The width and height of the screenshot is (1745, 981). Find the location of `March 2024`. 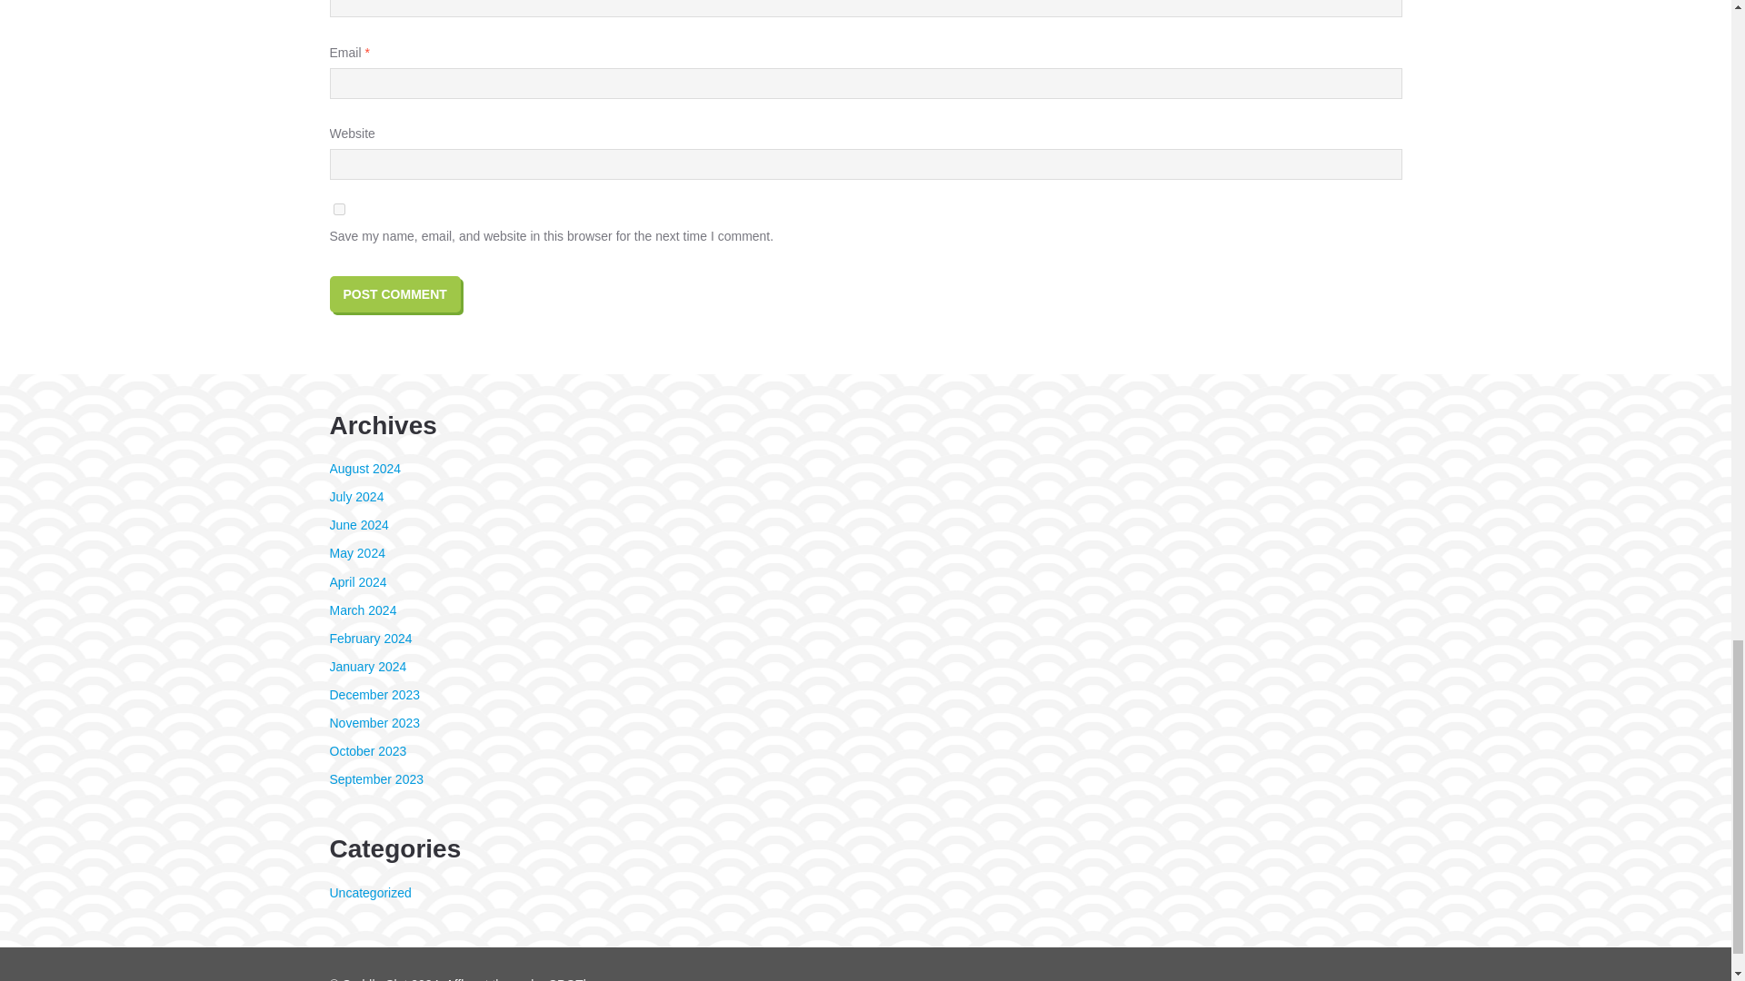

March 2024 is located at coordinates (362, 610).